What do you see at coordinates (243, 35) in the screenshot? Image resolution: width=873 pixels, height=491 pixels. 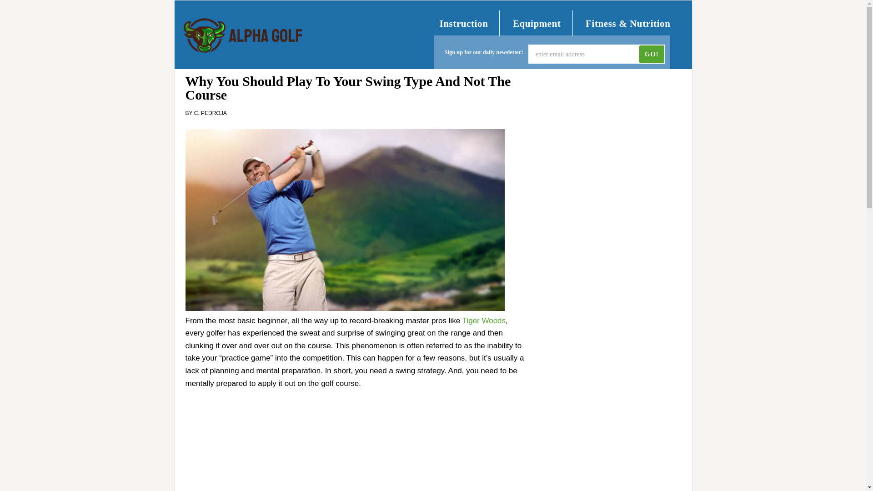 I see `ALPHAGOLF.COM` at bounding box center [243, 35].